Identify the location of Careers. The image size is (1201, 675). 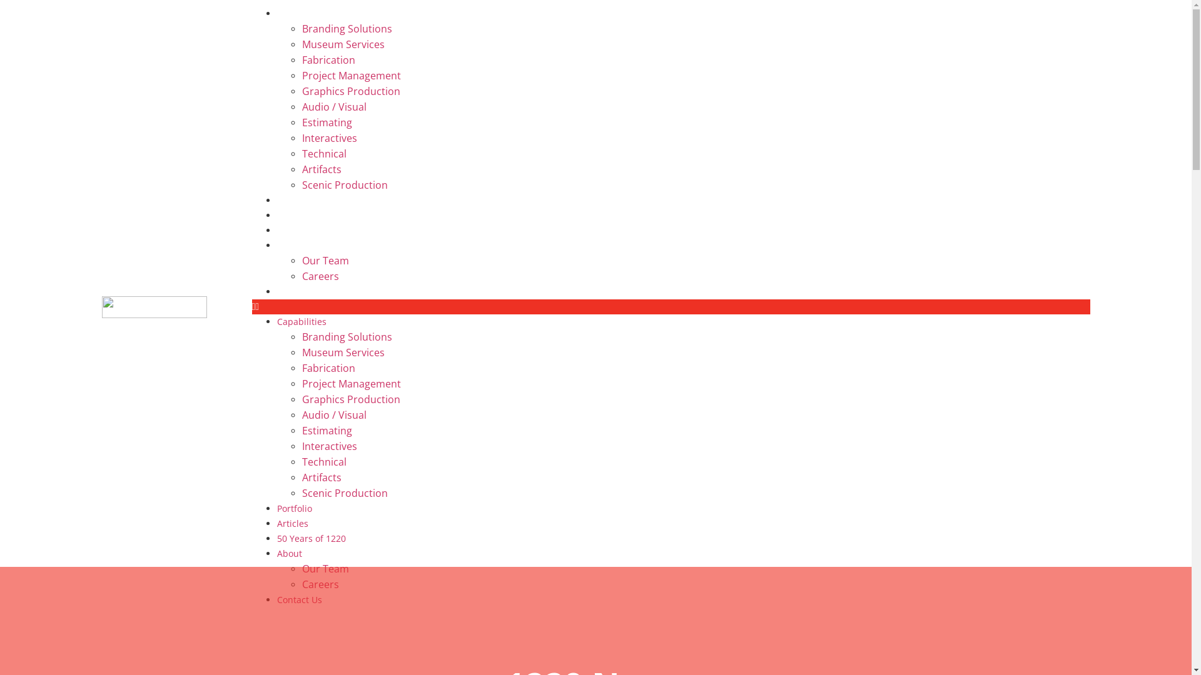
(320, 584).